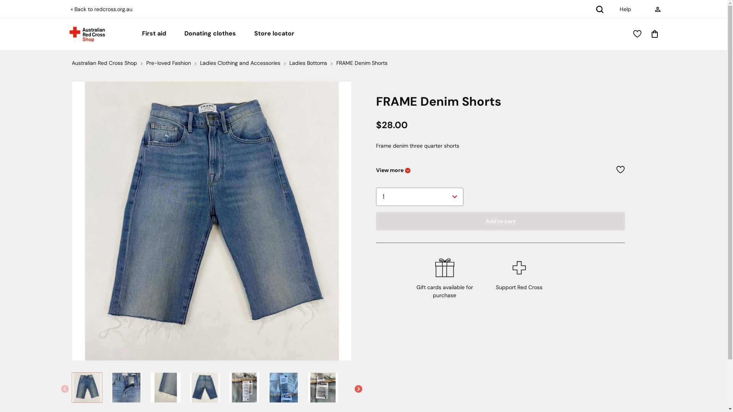 The width and height of the screenshot is (733, 412). I want to click on Australian Red Cross Shop, so click(105, 63).